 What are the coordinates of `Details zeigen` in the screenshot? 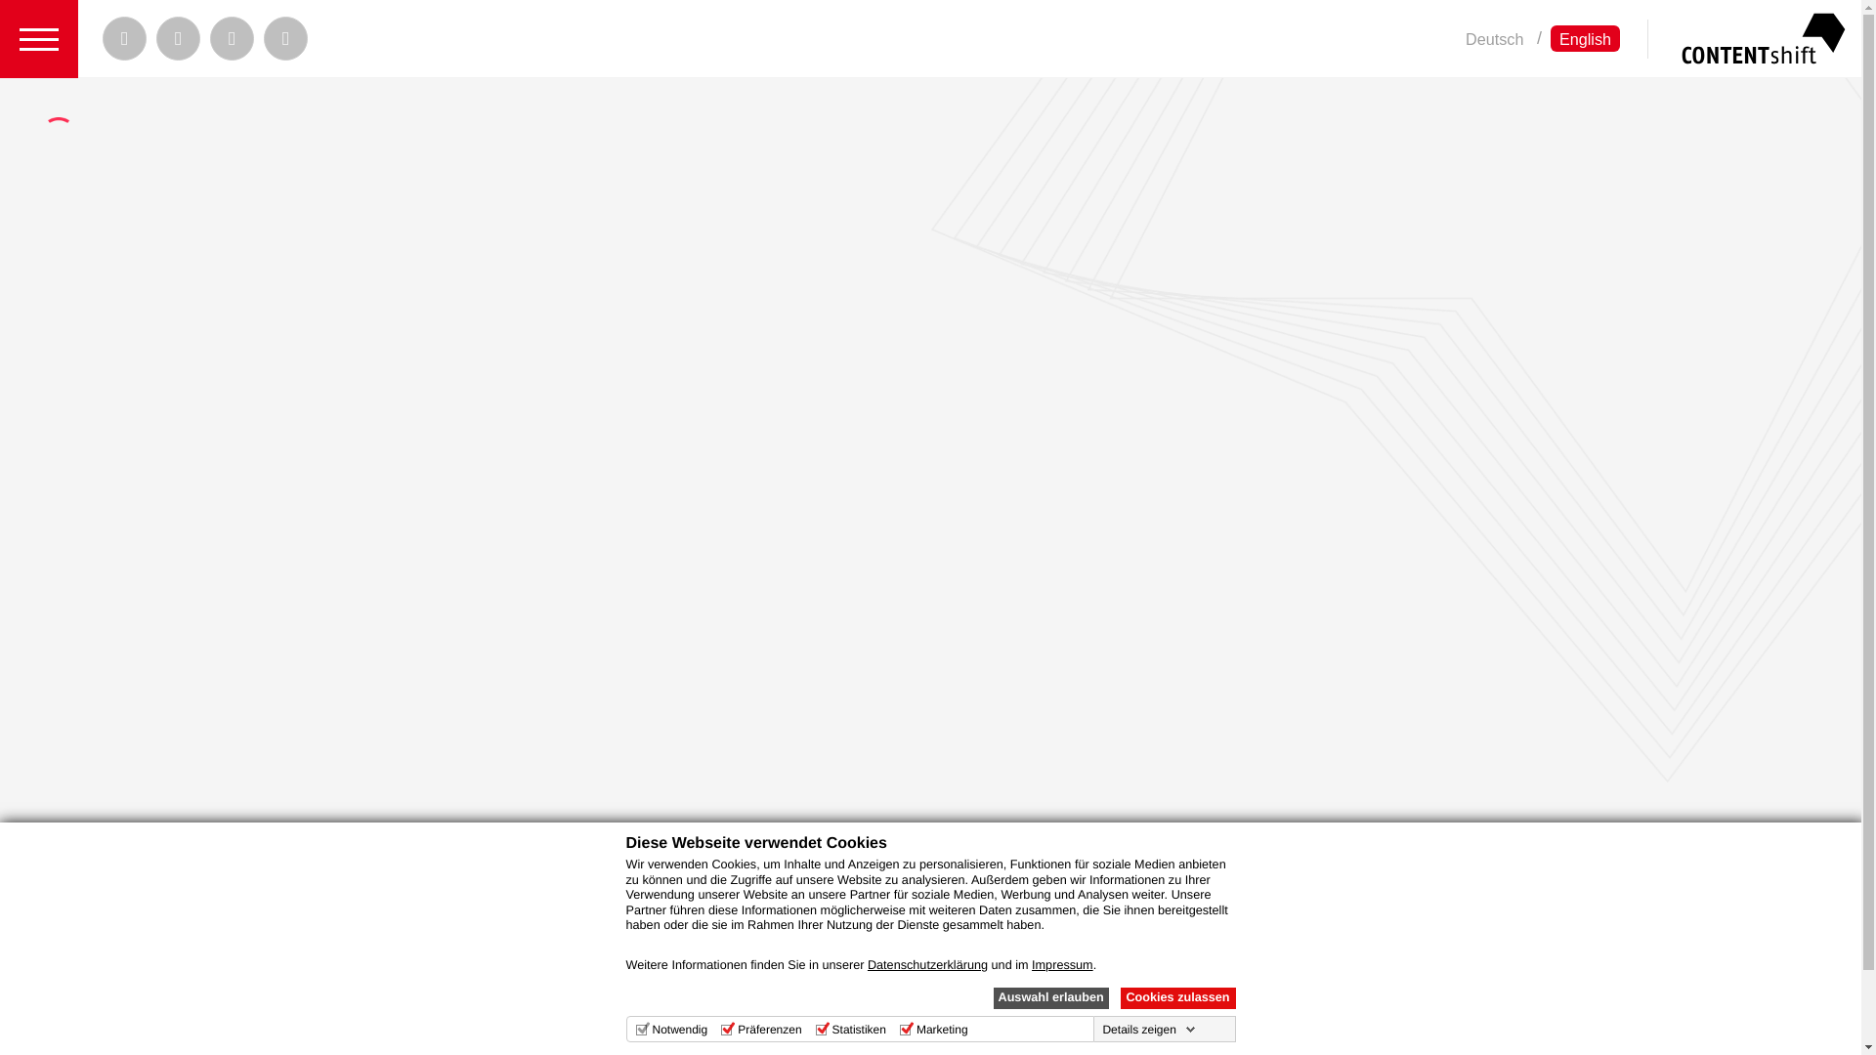 It's located at (1147, 1030).